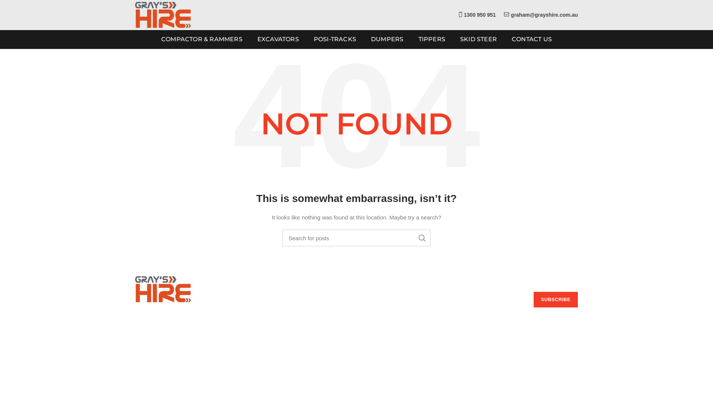 This screenshot has width=713, height=401. What do you see at coordinates (375, 308) in the screenshot?
I see `Excavators` at bounding box center [375, 308].